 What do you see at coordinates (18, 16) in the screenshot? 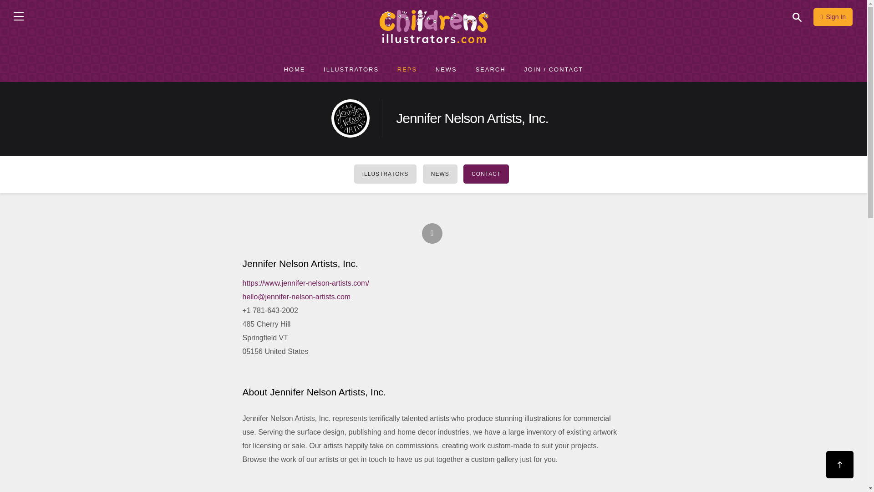
I see `Menu` at bounding box center [18, 16].